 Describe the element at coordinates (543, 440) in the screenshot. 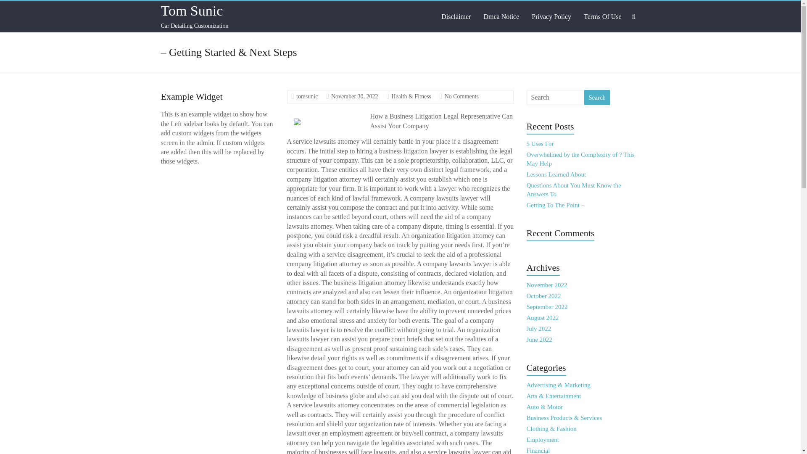

I see `Employment` at that location.